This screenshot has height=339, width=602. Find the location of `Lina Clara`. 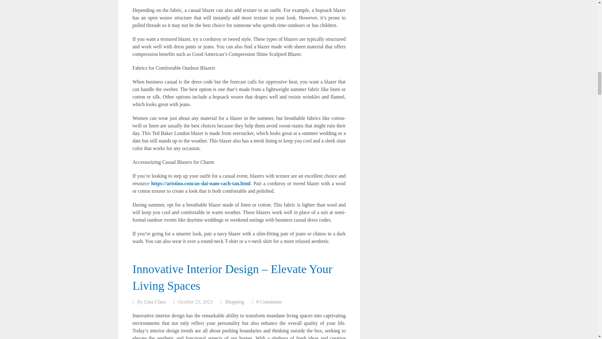

Lina Clara is located at coordinates (155, 301).